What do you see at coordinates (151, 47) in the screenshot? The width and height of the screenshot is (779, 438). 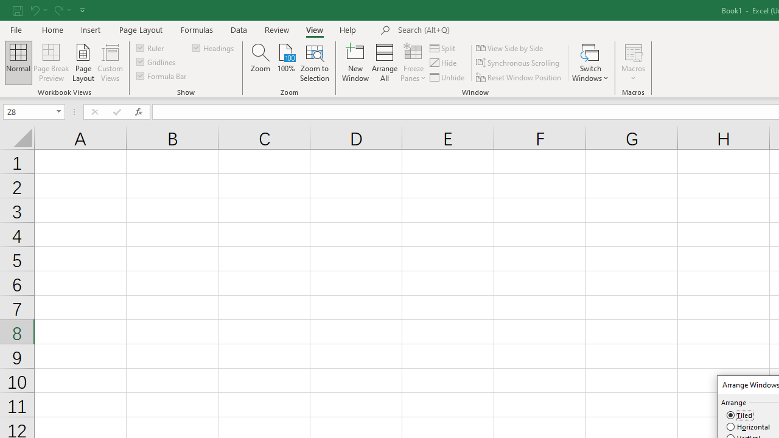 I see `Ruler` at bounding box center [151, 47].